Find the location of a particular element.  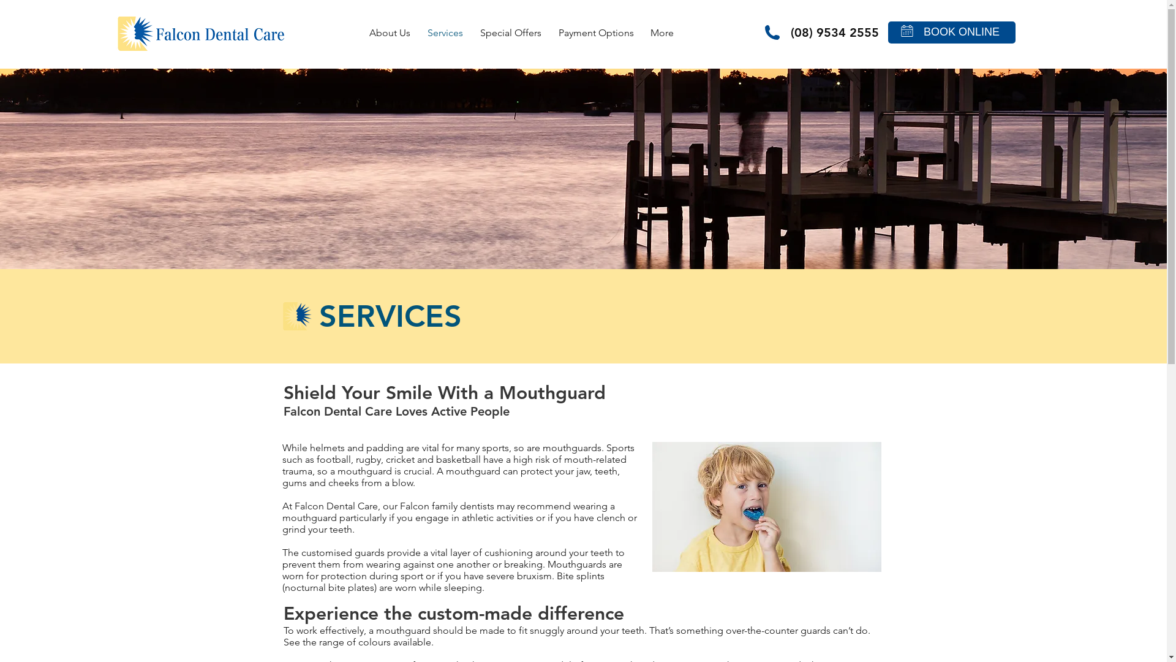

(08) 9534 2555 is located at coordinates (834, 31).